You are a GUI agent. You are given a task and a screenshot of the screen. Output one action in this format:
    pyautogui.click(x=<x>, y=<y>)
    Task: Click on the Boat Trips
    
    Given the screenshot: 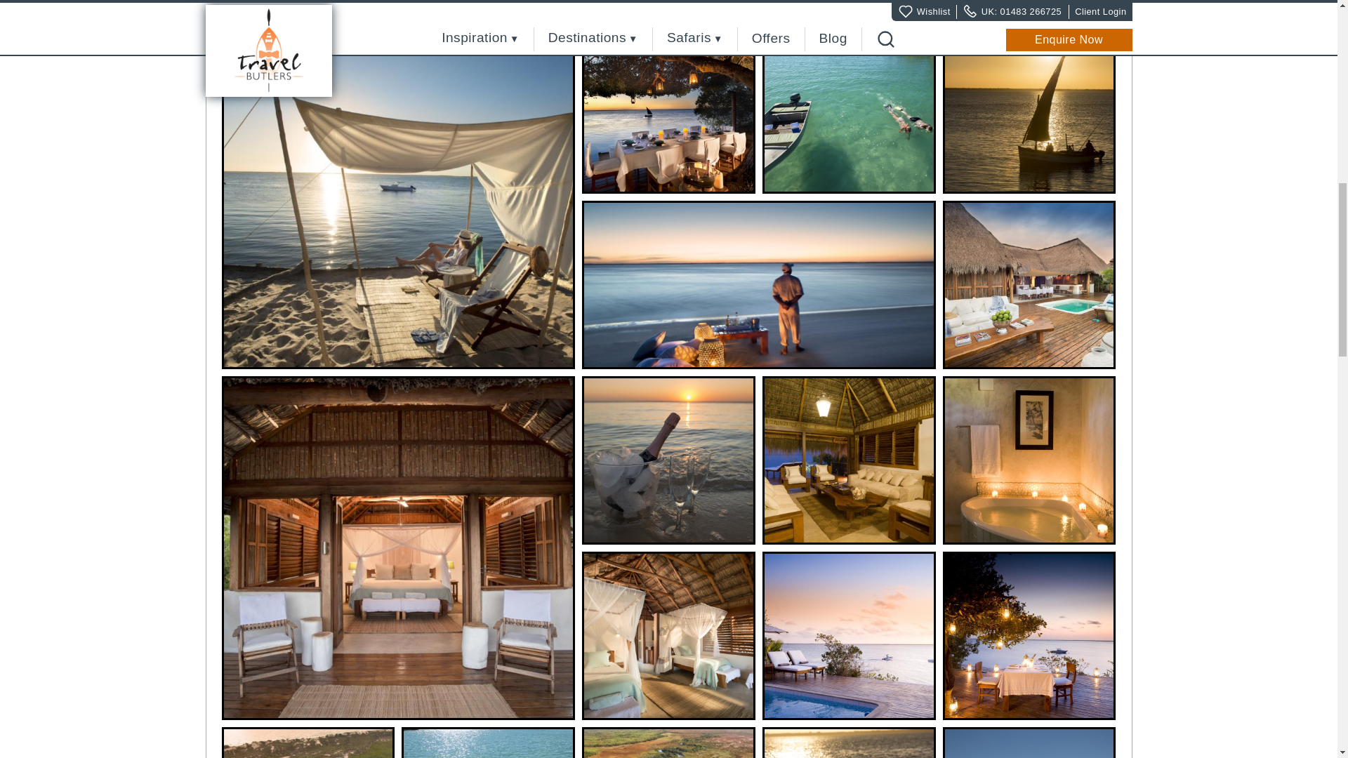 What is the action you would take?
    pyautogui.click(x=489, y=743)
    